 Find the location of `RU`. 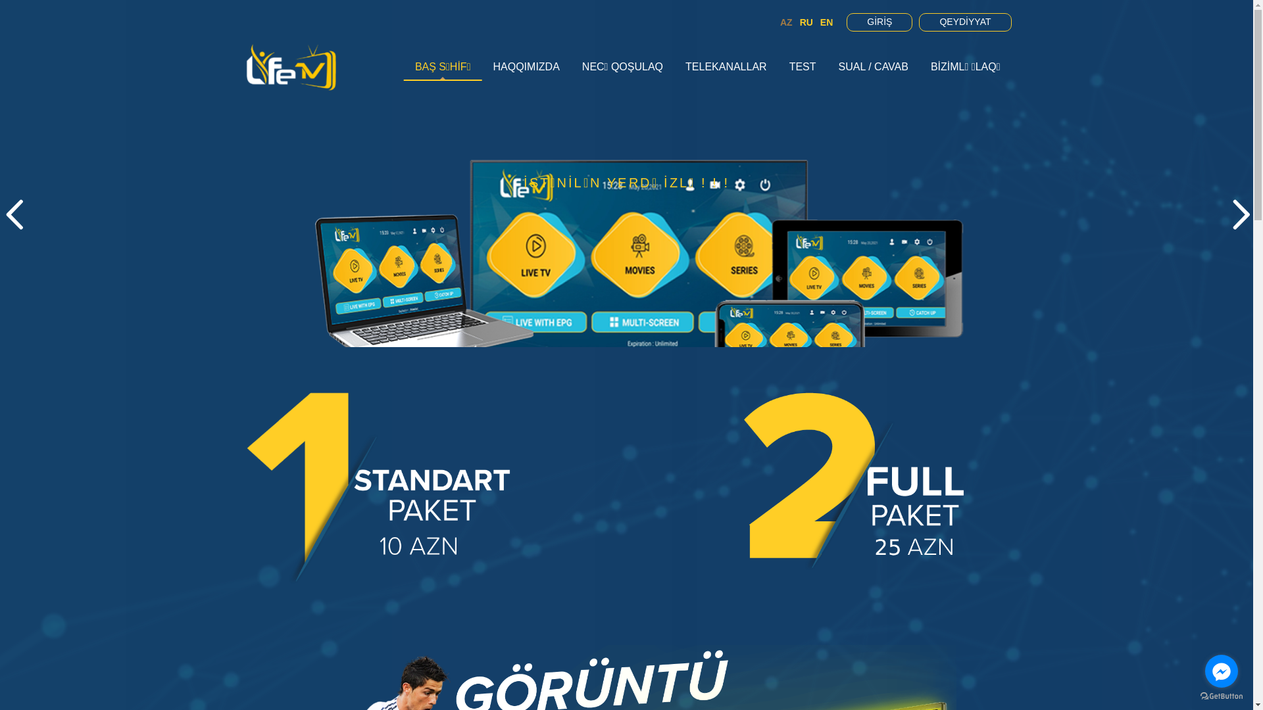

RU is located at coordinates (806, 22).